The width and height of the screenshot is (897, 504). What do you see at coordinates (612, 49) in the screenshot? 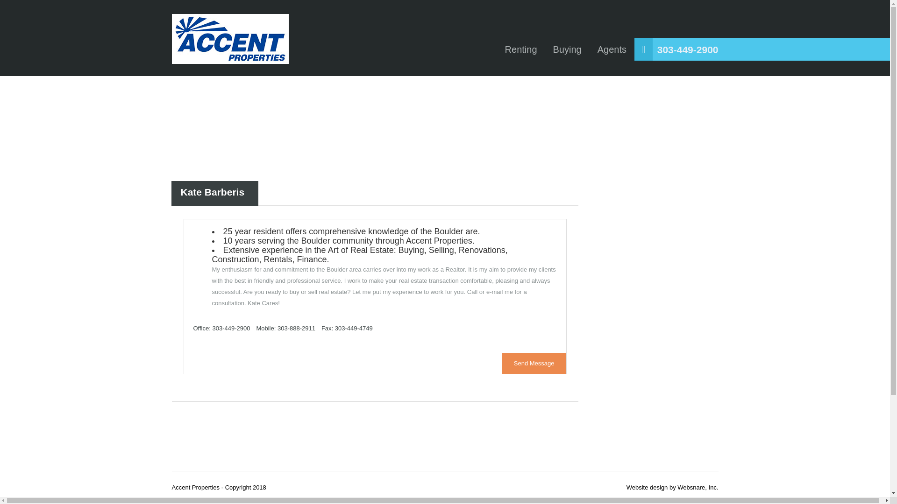
I see `Agents` at bounding box center [612, 49].